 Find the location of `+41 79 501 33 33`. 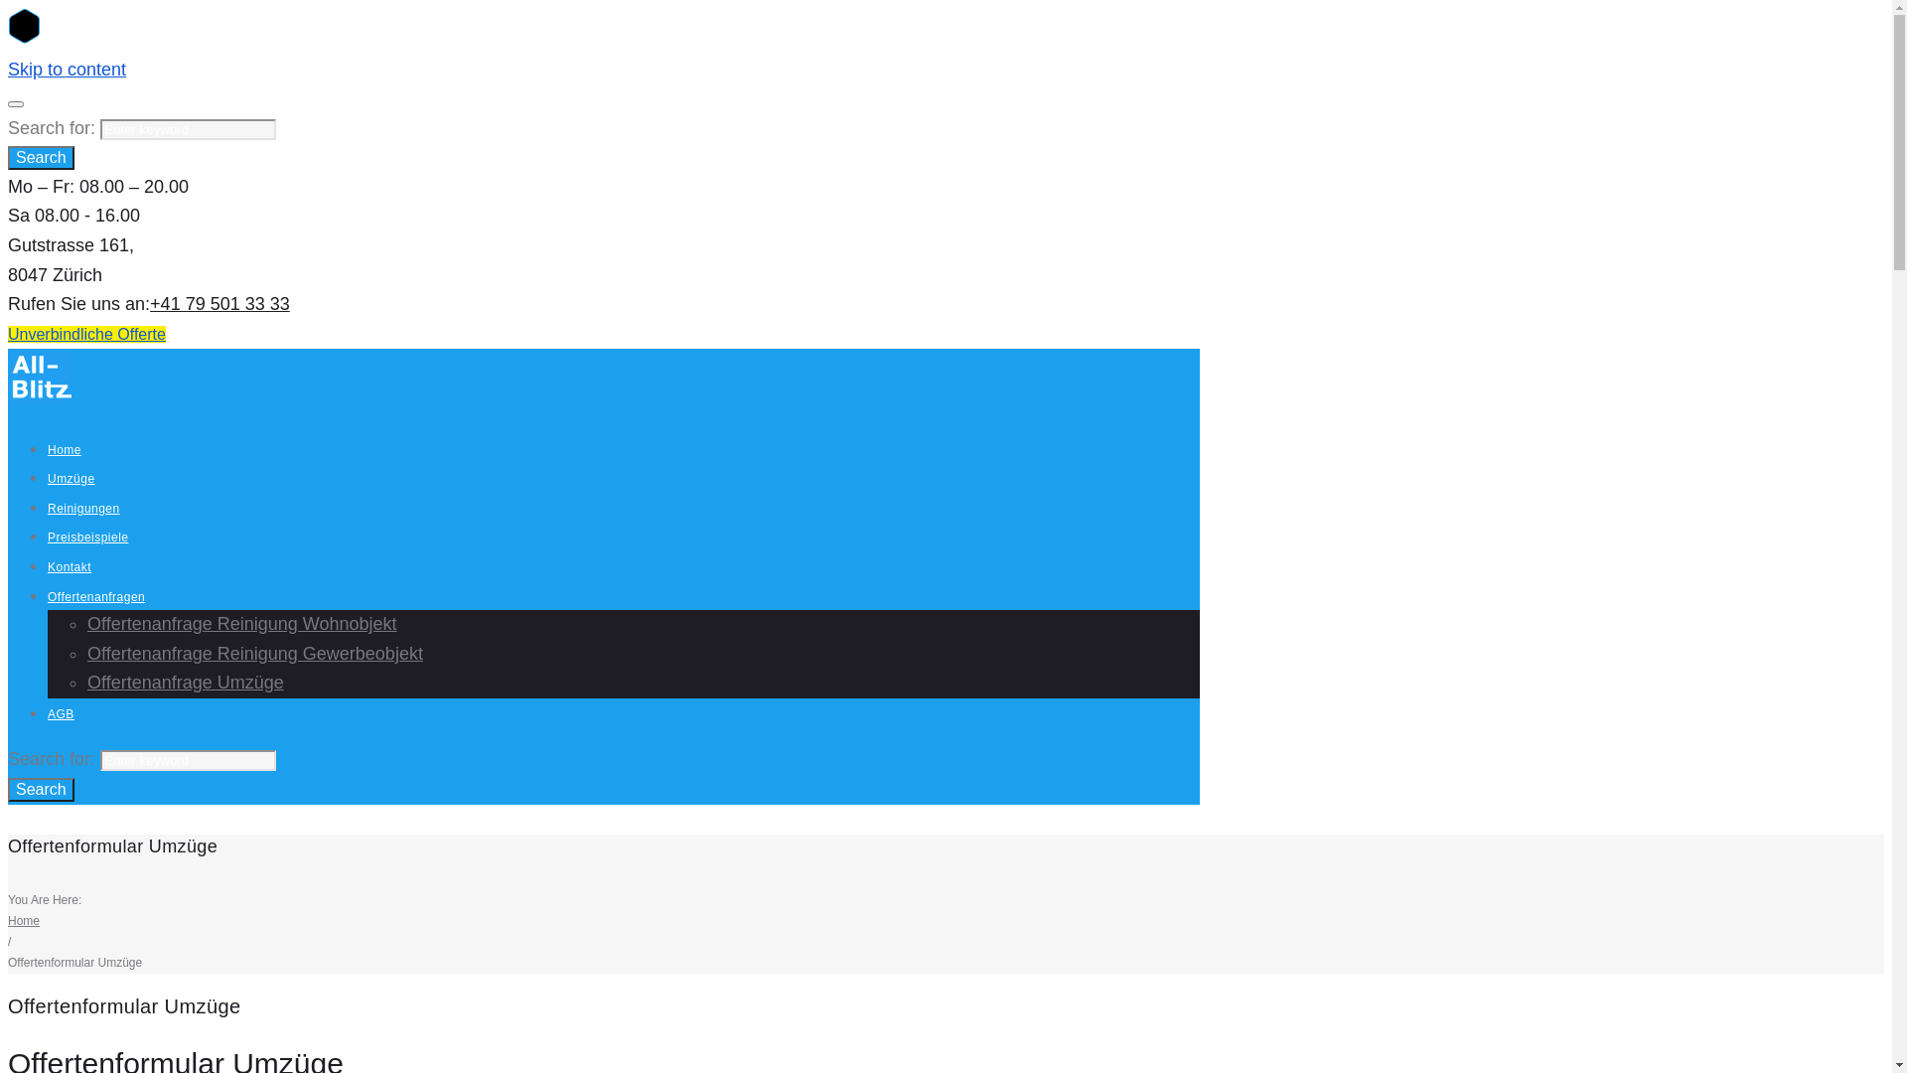

+41 79 501 33 33 is located at coordinates (220, 304).